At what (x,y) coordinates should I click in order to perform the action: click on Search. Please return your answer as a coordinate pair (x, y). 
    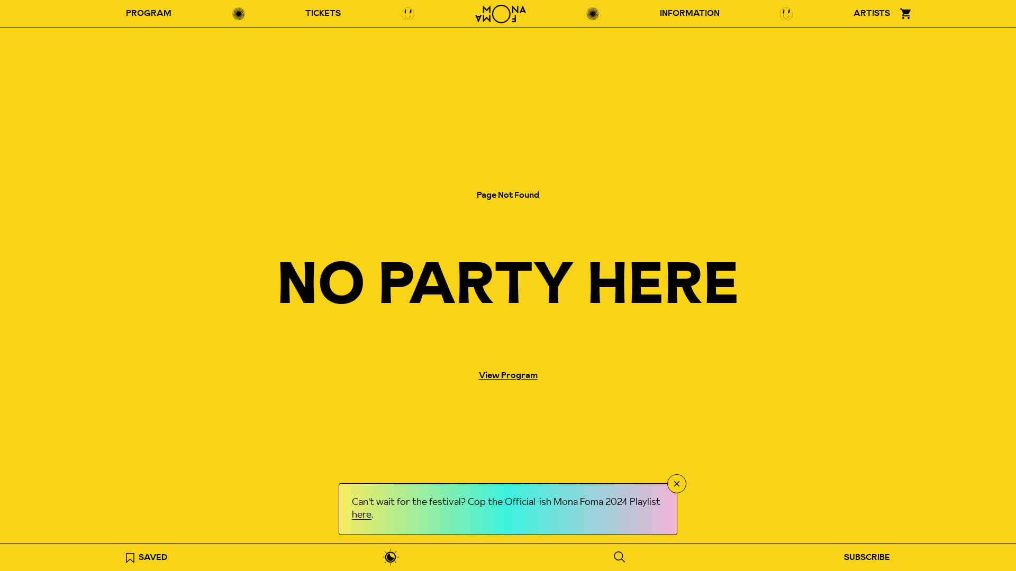
    Looking at the image, I should click on (619, 557).